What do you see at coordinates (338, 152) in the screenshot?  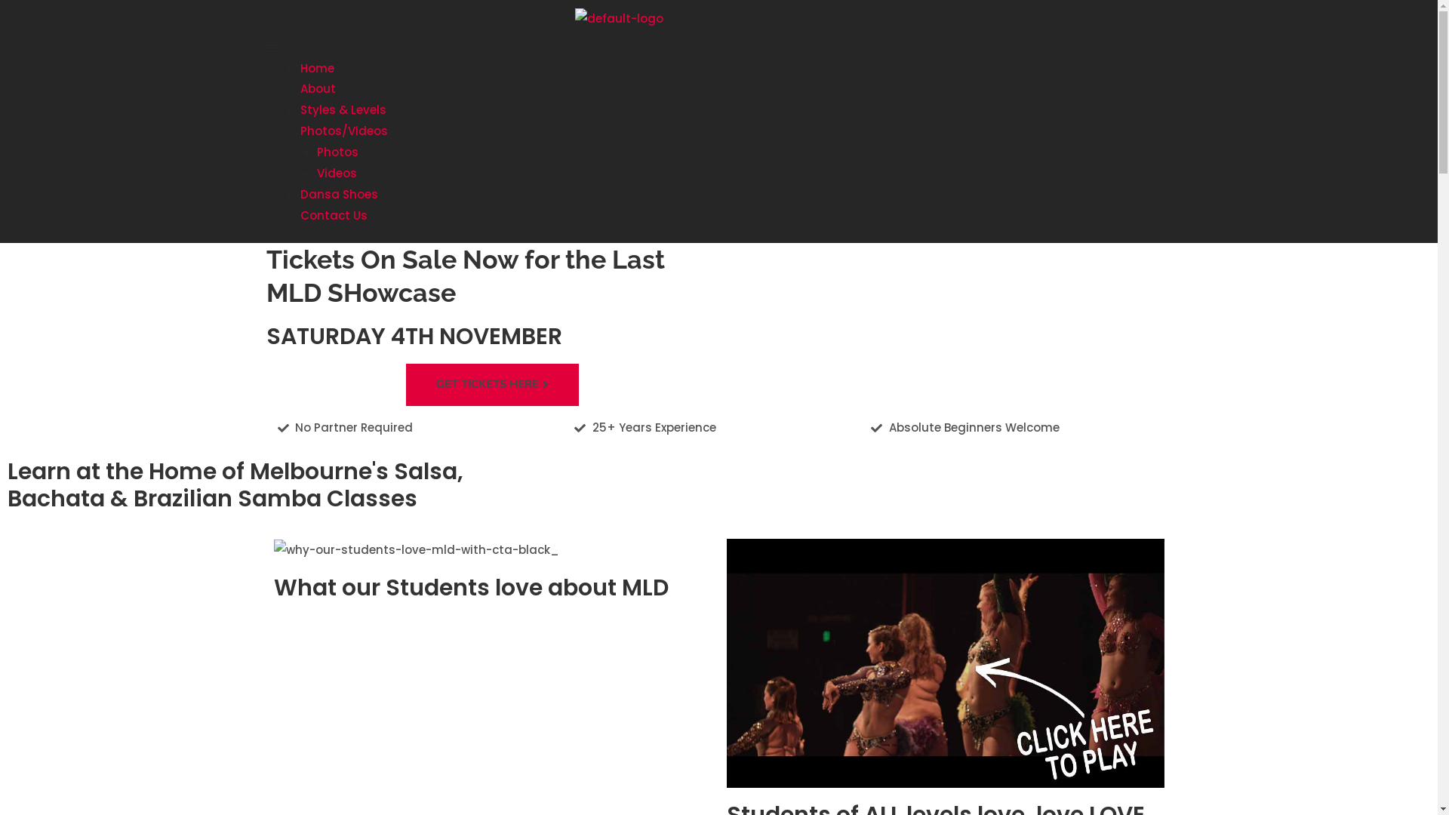 I see `Photos` at bounding box center [338, 152].